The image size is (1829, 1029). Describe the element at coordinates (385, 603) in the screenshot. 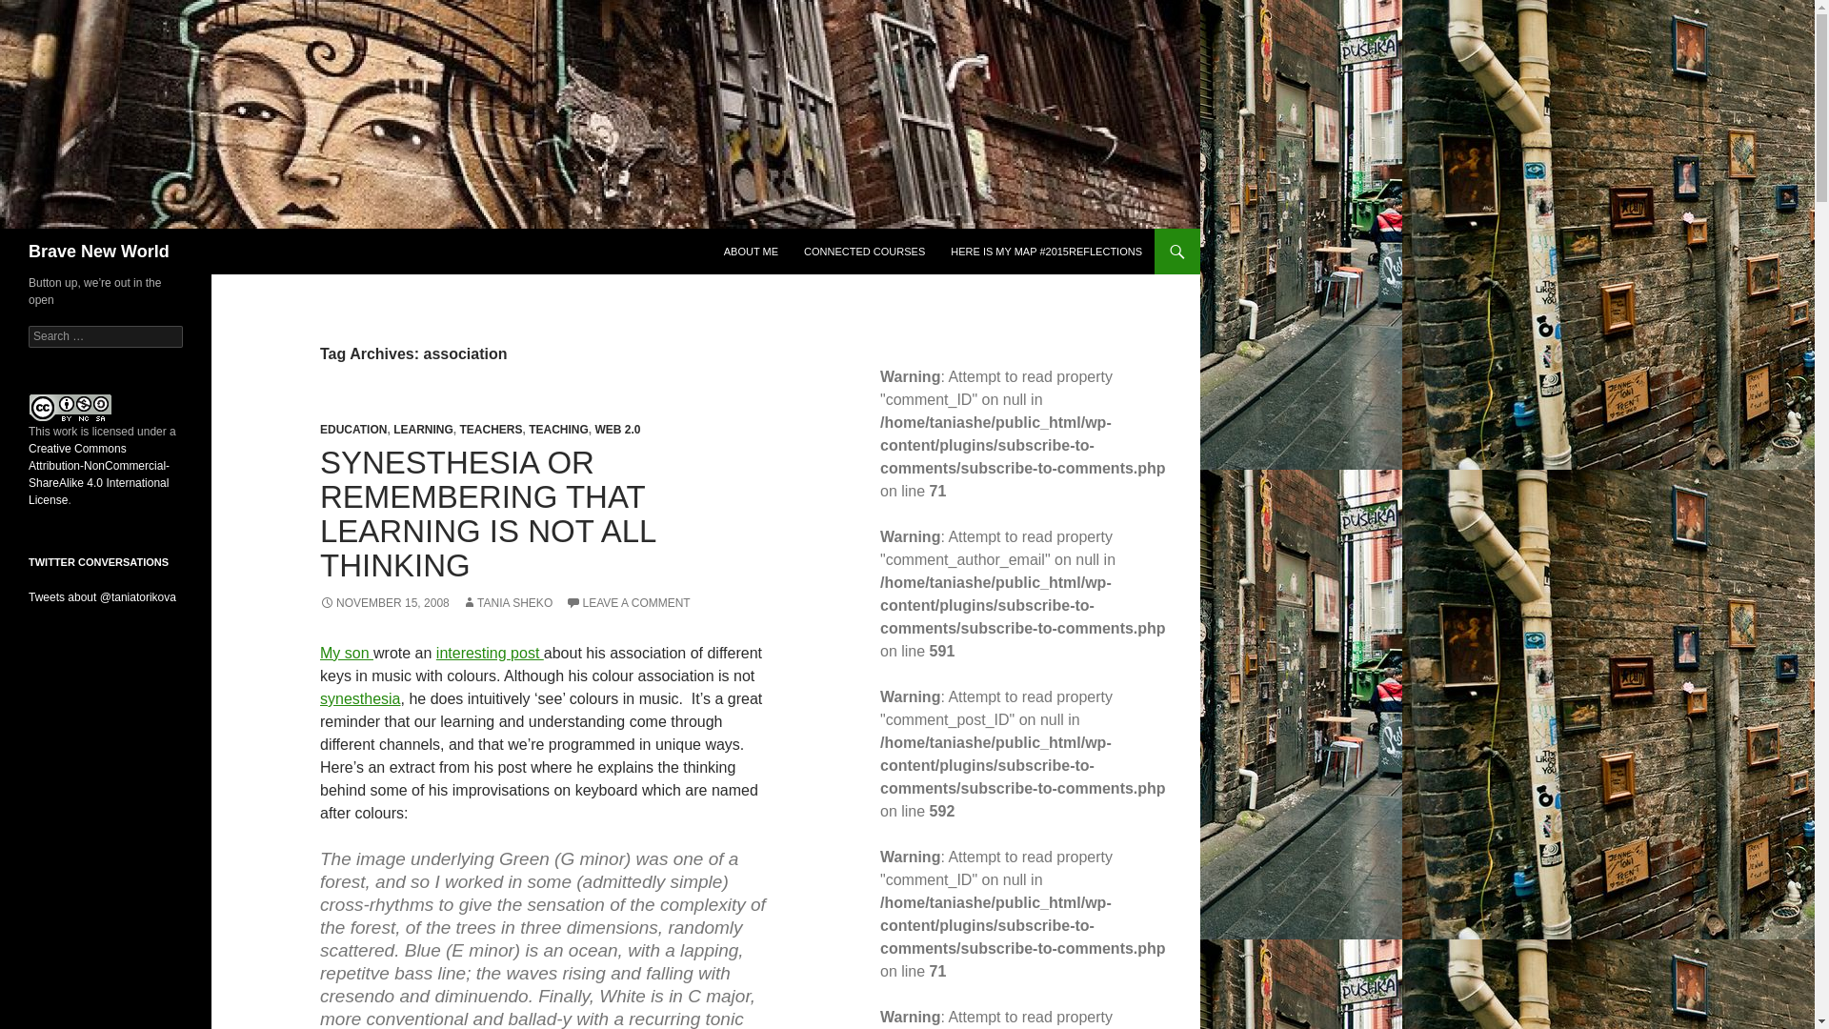

I see `NOVEMBER 15, 2008` at that location.